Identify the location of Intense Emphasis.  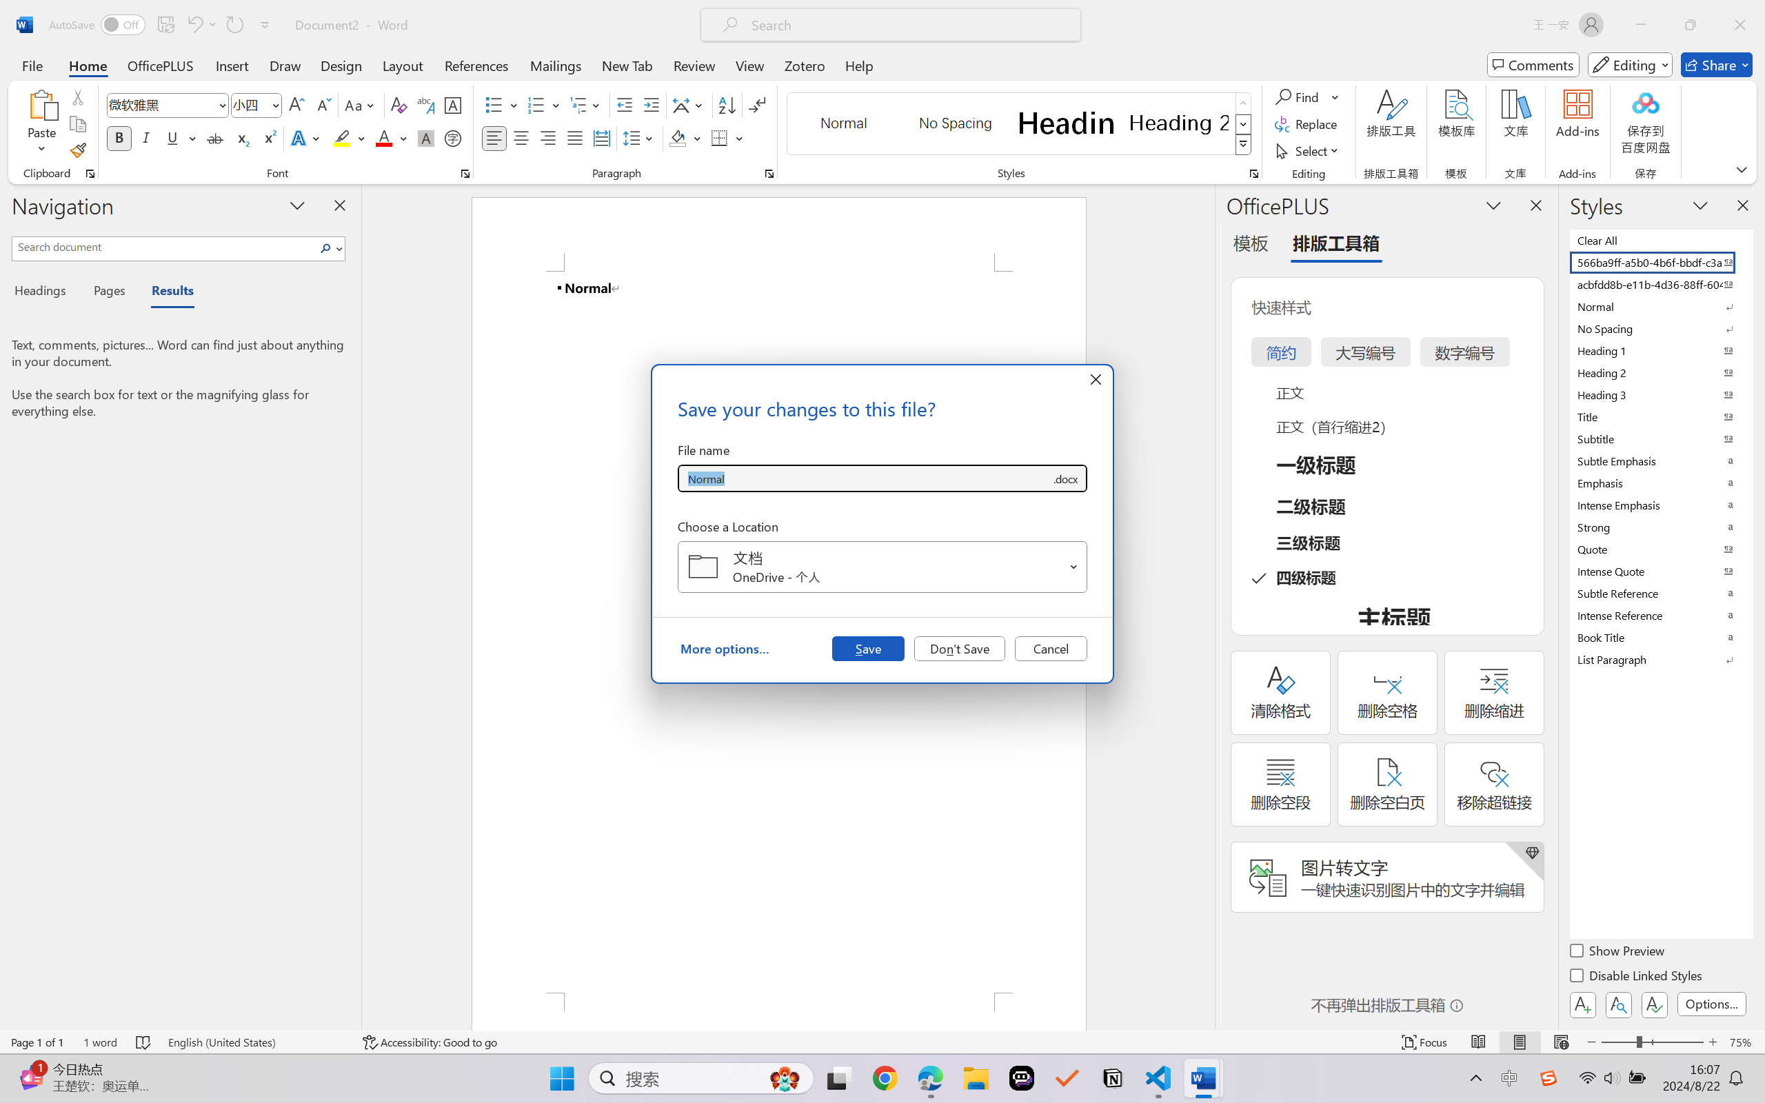
(1660, 505).